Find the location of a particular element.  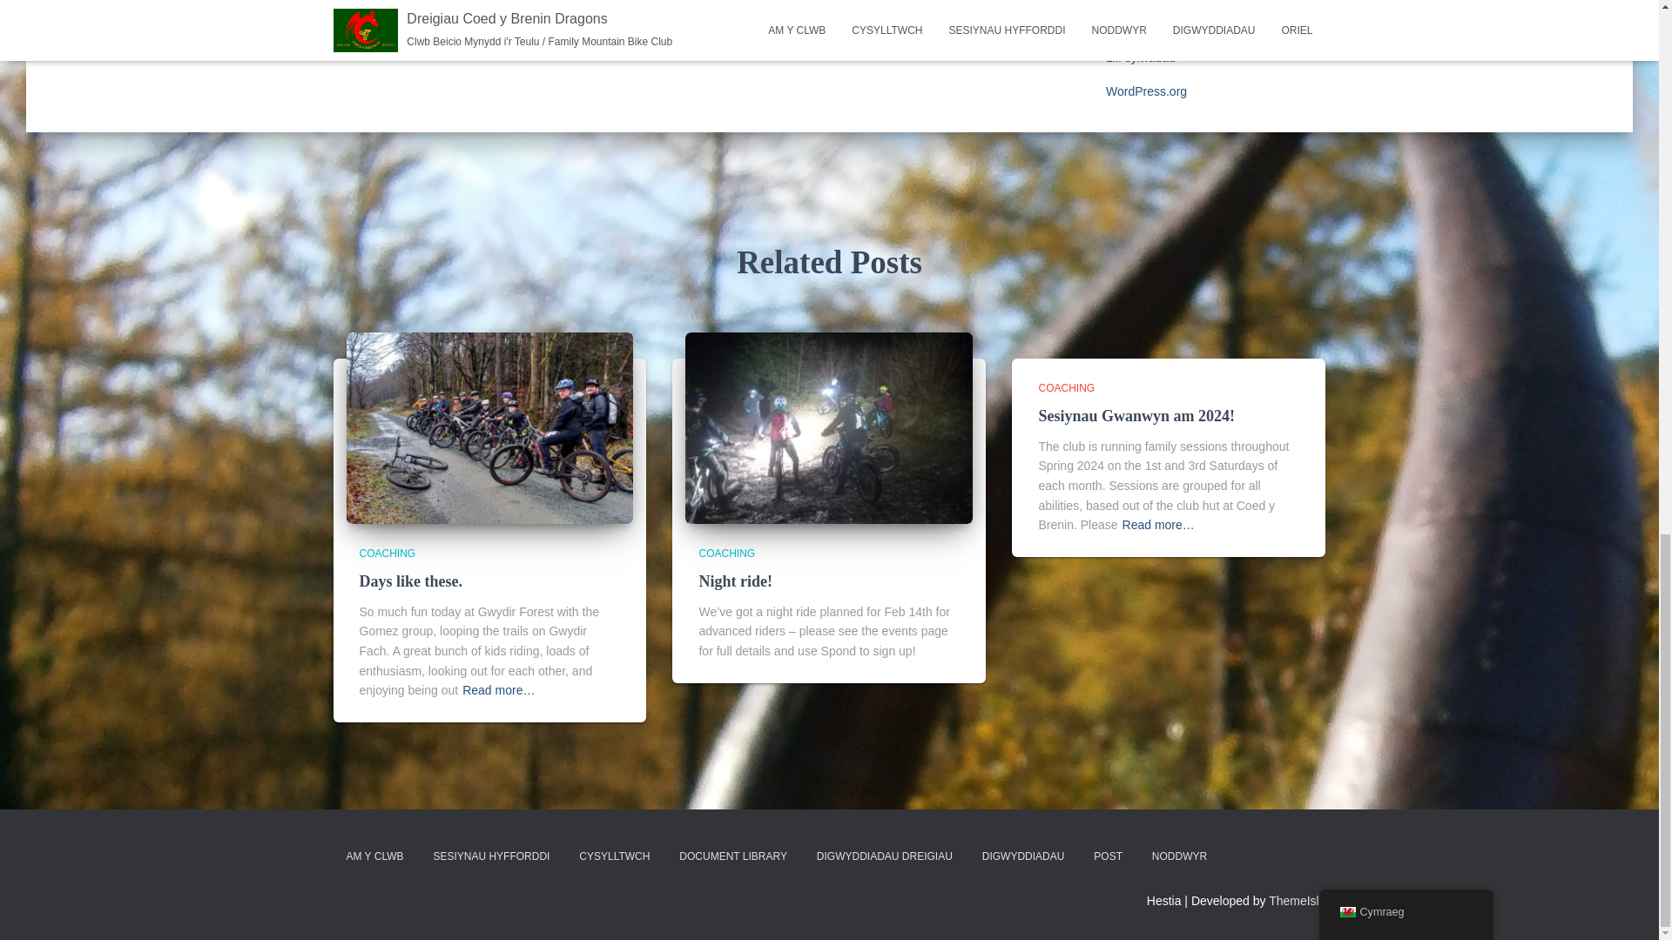

Days like these. is located at coordinates (489, 426).